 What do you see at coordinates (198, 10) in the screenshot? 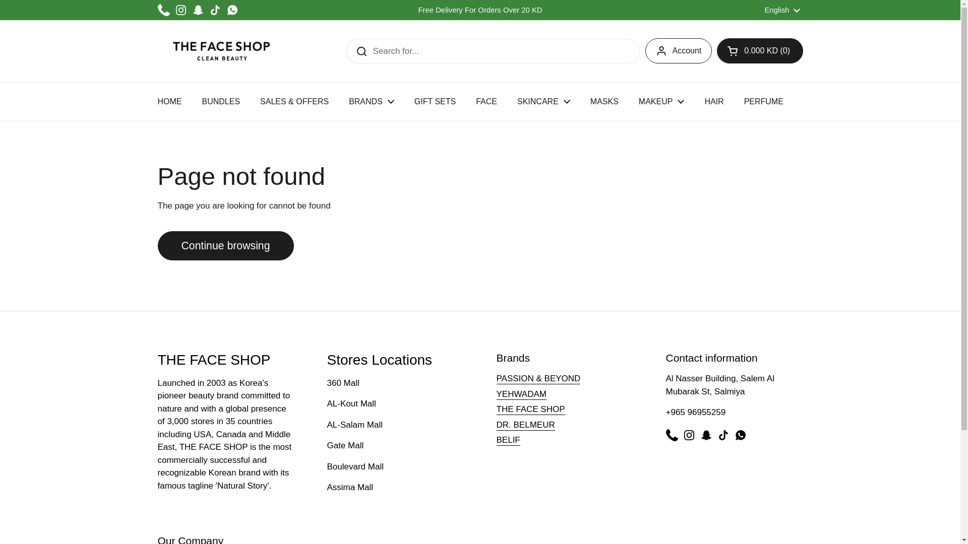
I see `Snapchat` at bounding box center [198, 10].